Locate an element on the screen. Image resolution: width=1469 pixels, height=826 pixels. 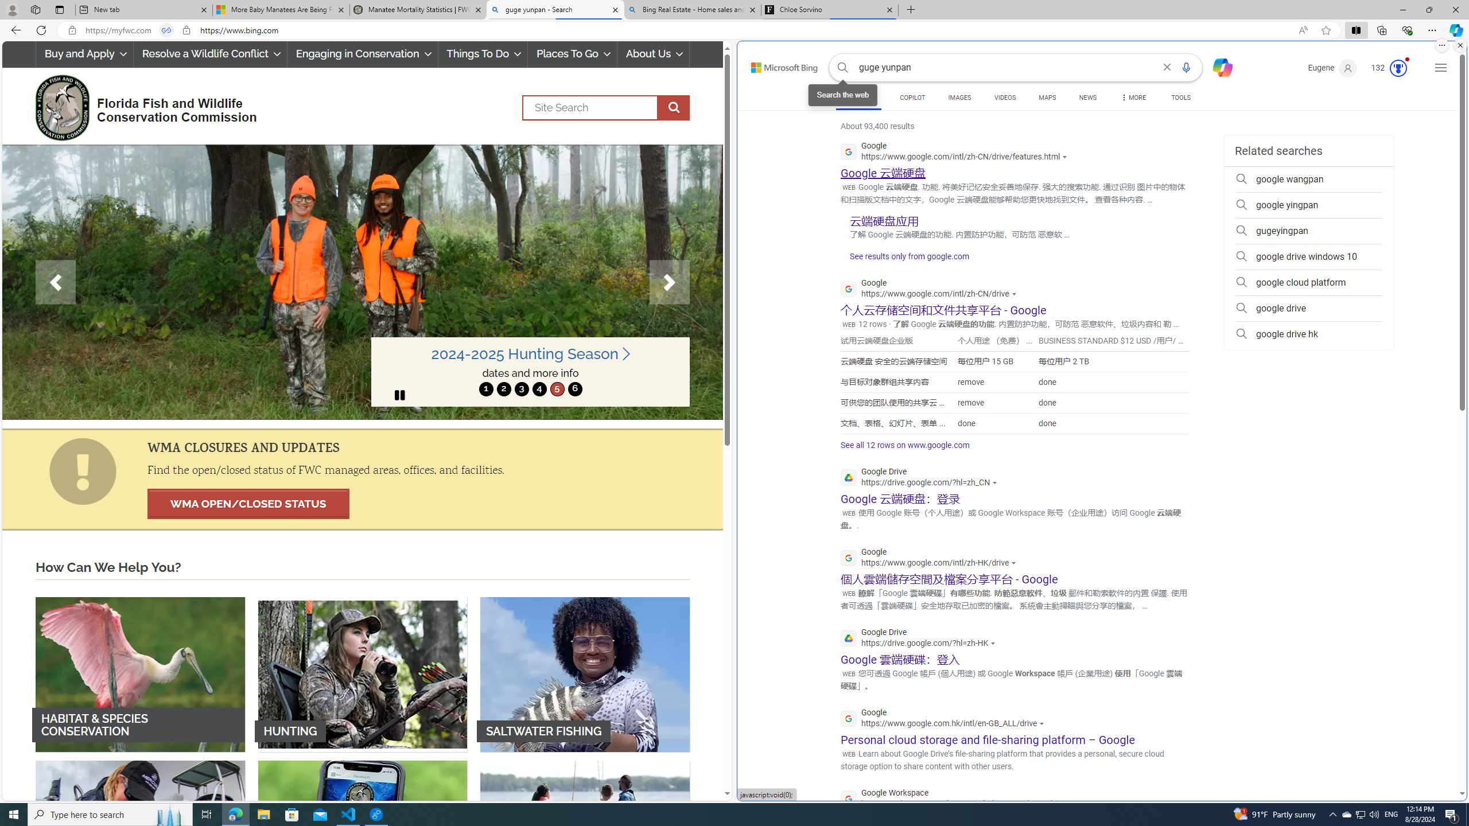
3 is located at coordinates (521, 389).